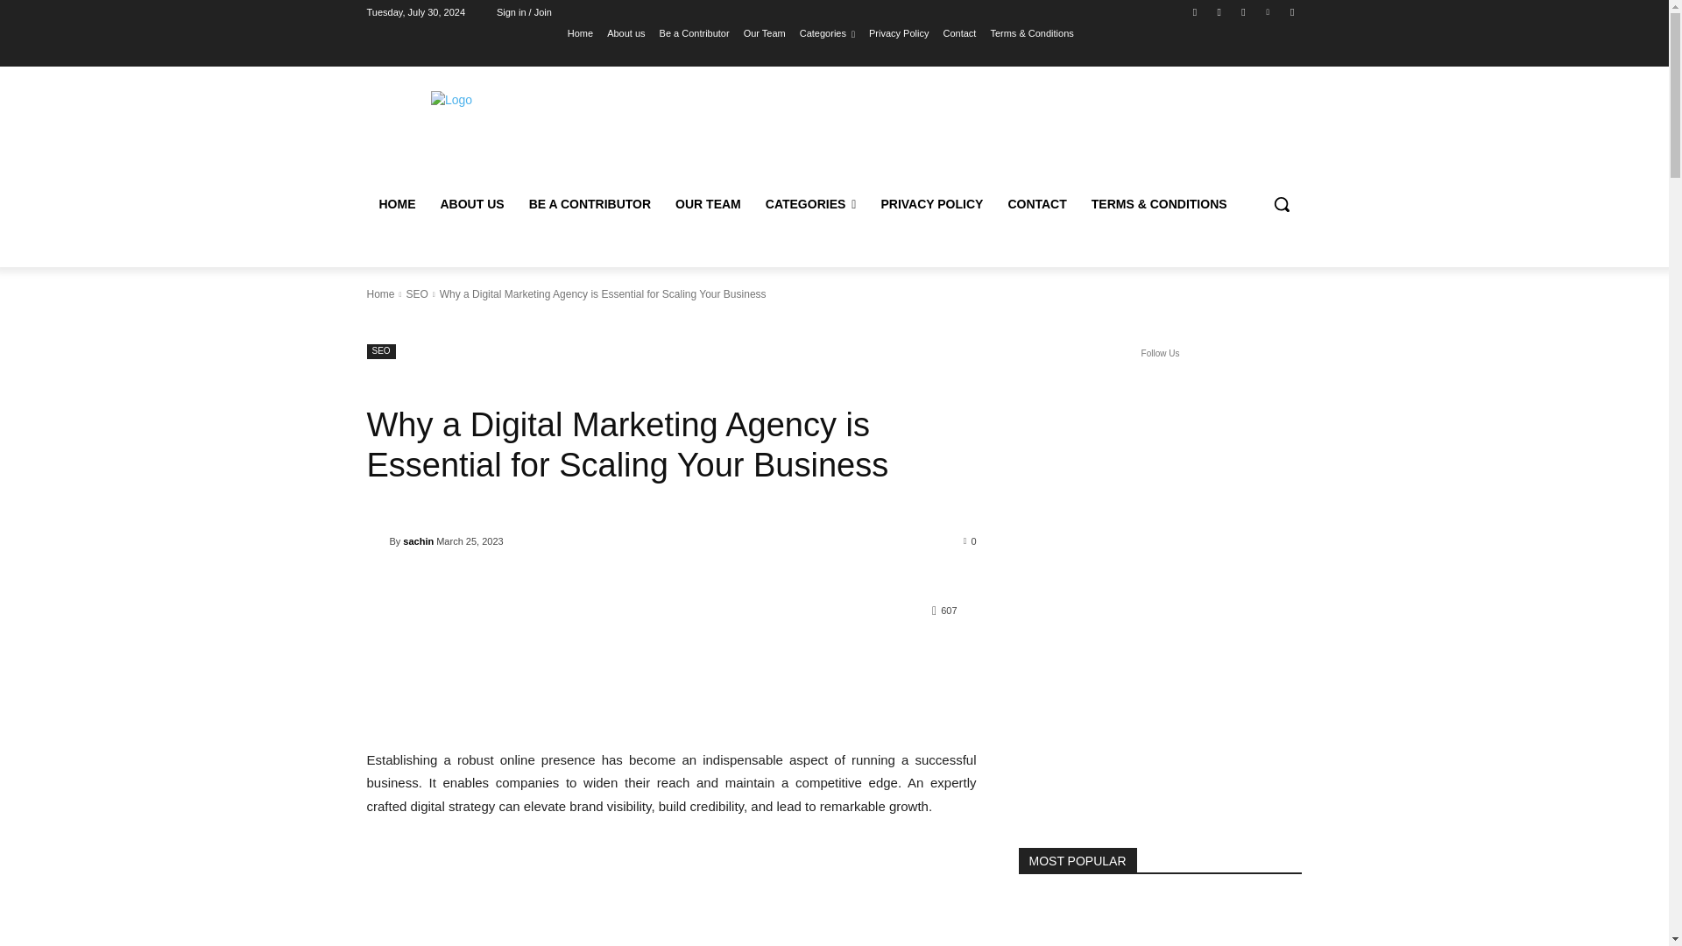 Image resolution: width=1682 pixels, height=946 pixels. What do you see at coordinates (899, 32) in the screenshot?
I see `Privacy Policy` at bounding box center [899, 32].